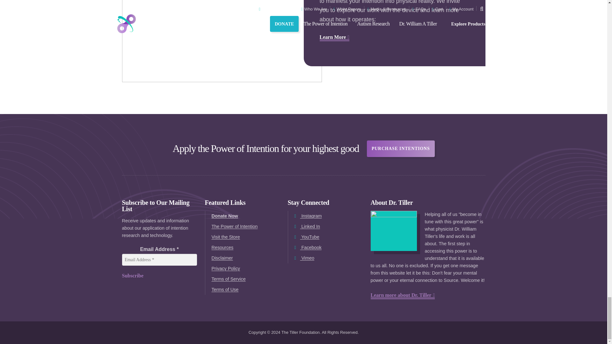 The width and height of the screenshot is (612, 344). What do you see at coordinates (245, 269) in the screenshot?
I see `Privacy Policy` at bounding box center [245, 269].